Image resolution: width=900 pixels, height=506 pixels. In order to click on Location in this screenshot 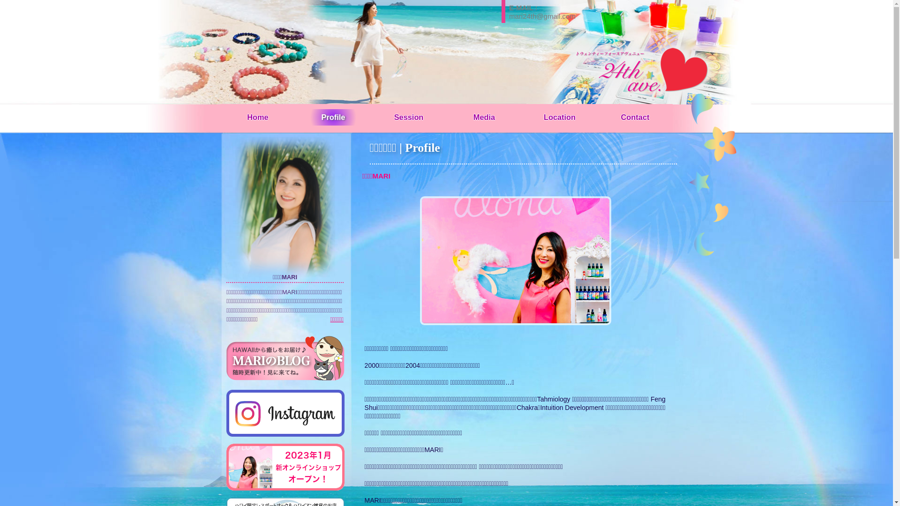, I will do `click(560, 117)`.